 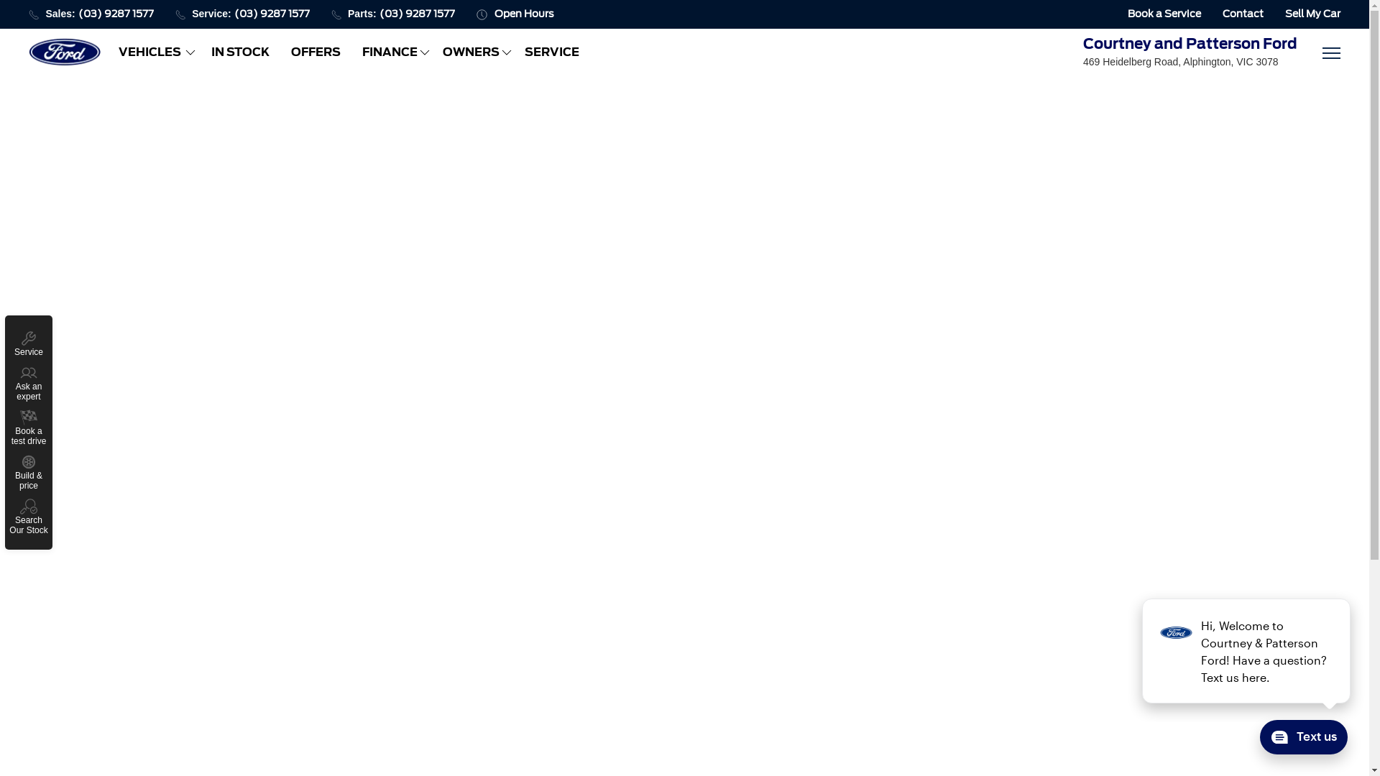 I want to click on IN STOCK, so click(x=240, y=52).